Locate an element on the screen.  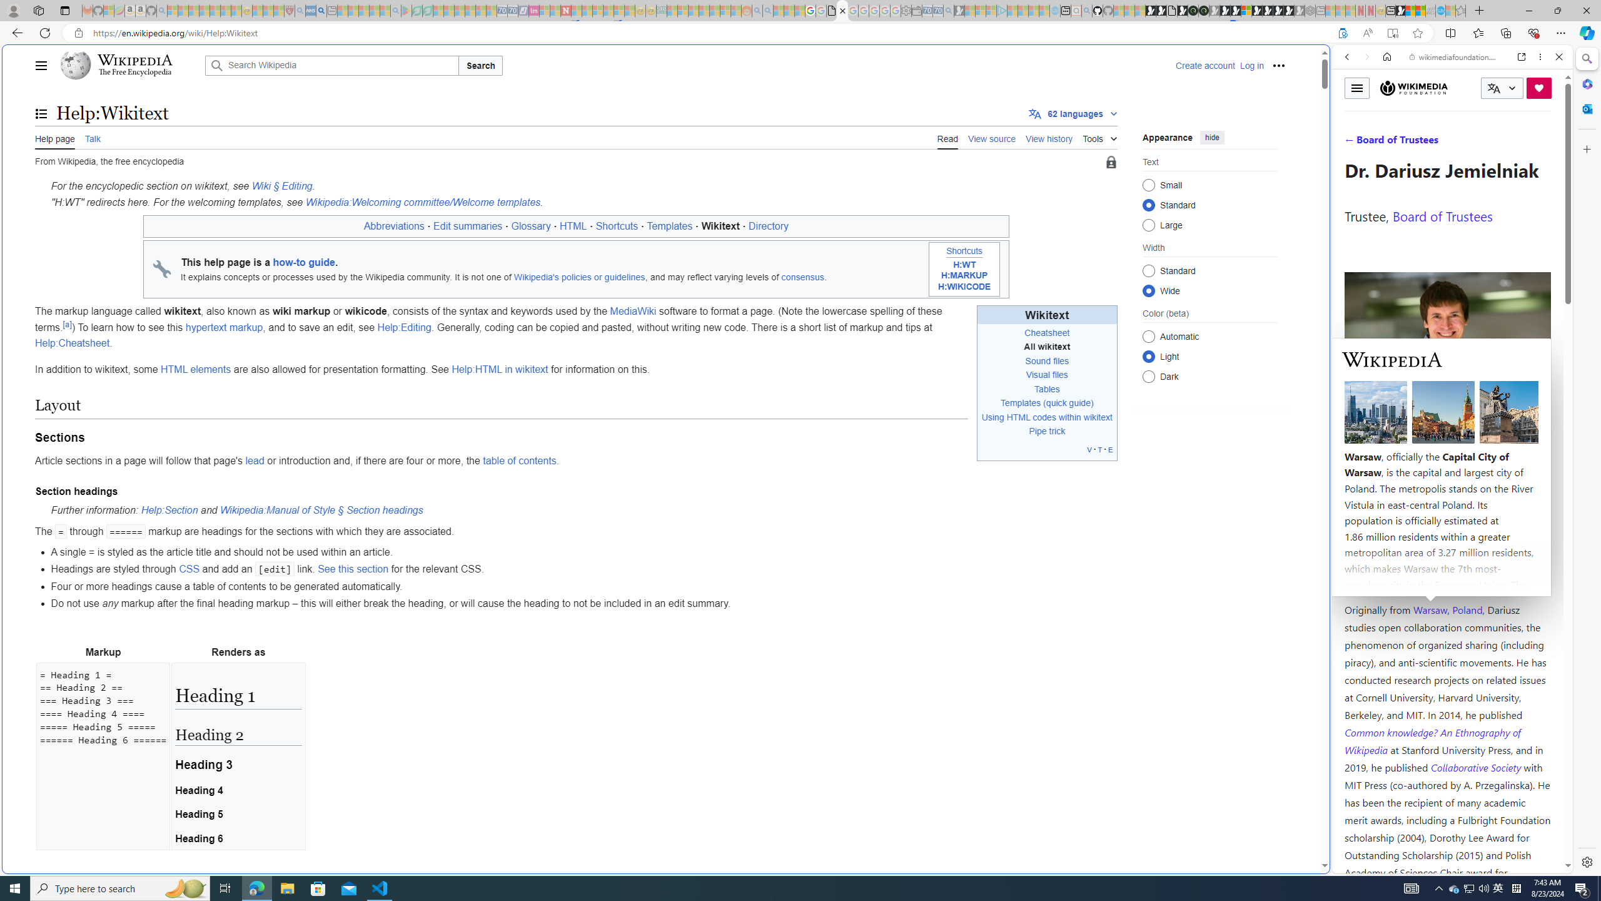
Cheap Hotels - Save70.com - Sleeping is located at coordinates (513, 11).